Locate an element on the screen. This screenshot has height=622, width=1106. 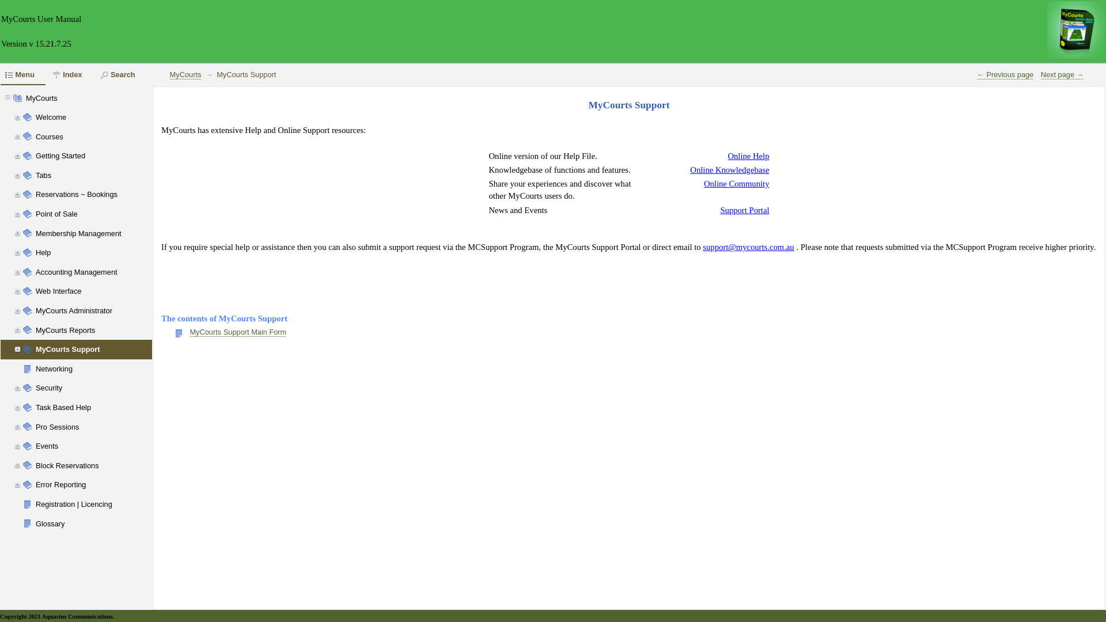
Reservations ~ Bookings is located at coordinates (108, 195).